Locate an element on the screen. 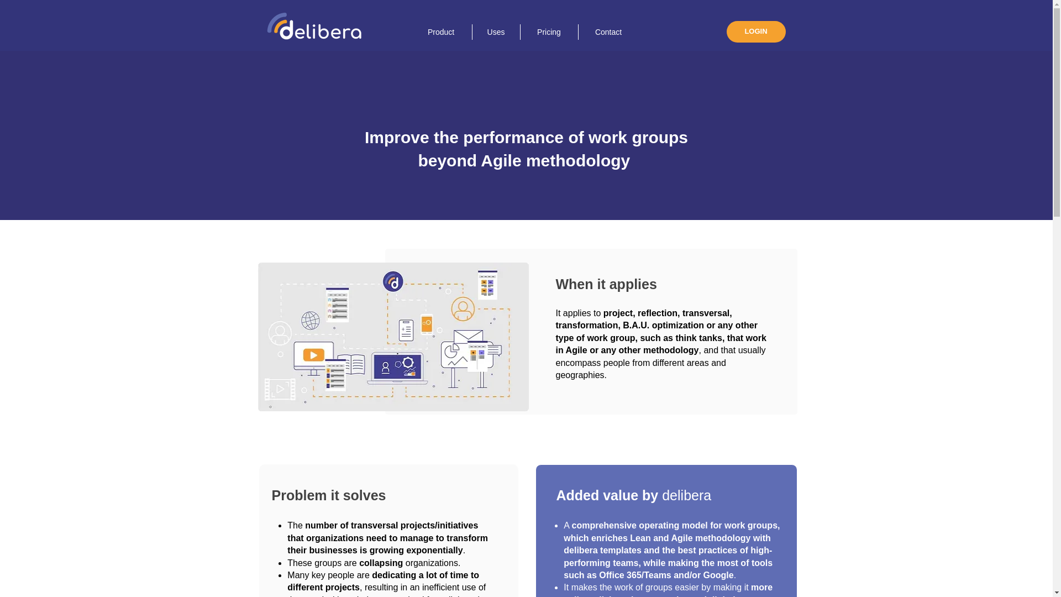 The height and width of the screenshot is (597, 1061). Uses is located at coordinates (496, 32).